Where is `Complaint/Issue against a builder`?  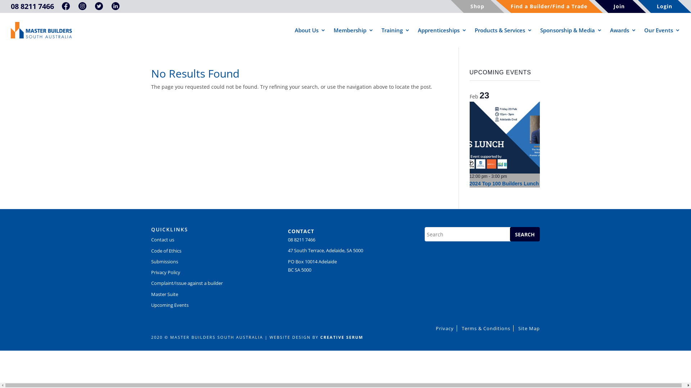 Complaint/Issue against a builder is located at coordinates (187, 283).